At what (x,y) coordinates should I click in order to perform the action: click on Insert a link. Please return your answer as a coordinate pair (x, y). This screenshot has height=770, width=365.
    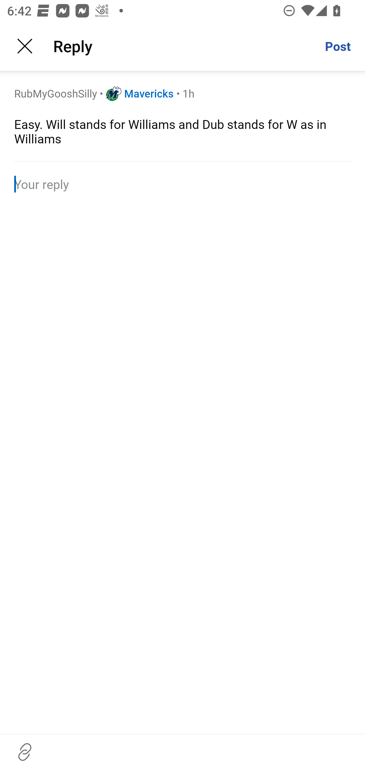
    Looking at the image, I should click on (25, 752).